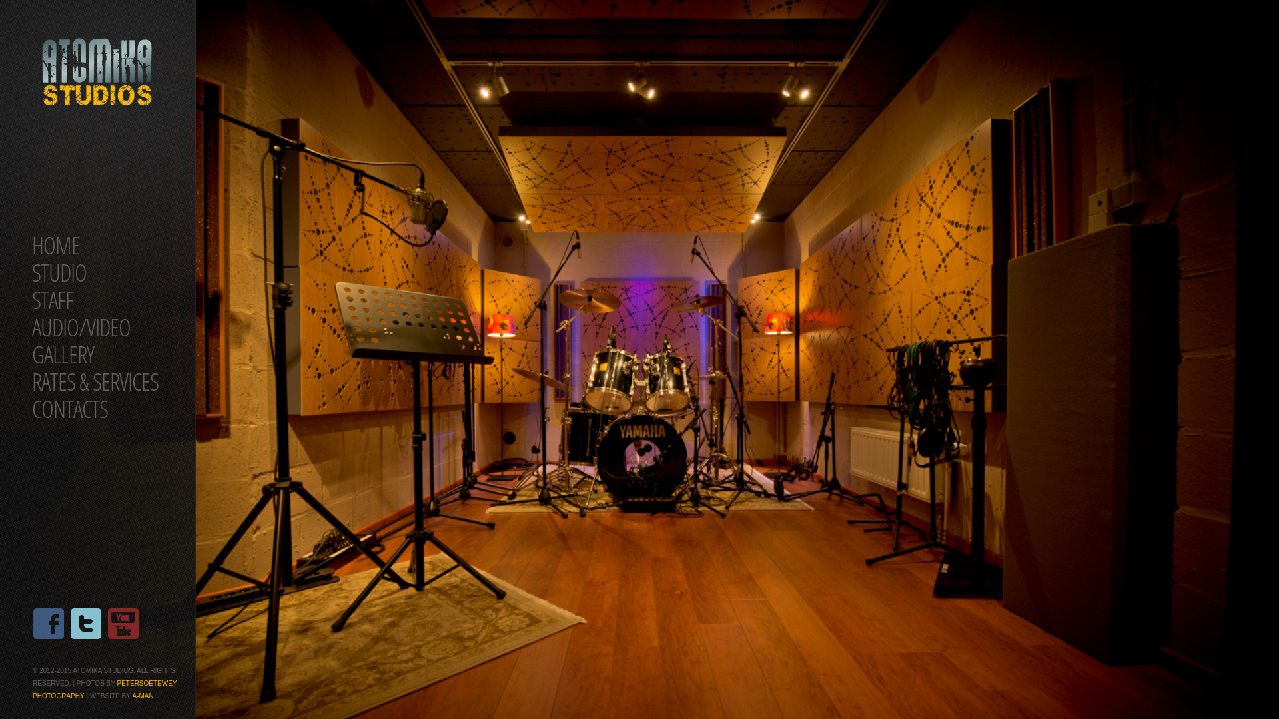  I want to click on ATOMIKA STUDIOS - FULL SERVICE RECORDING STUDIO, so click(97, 72).